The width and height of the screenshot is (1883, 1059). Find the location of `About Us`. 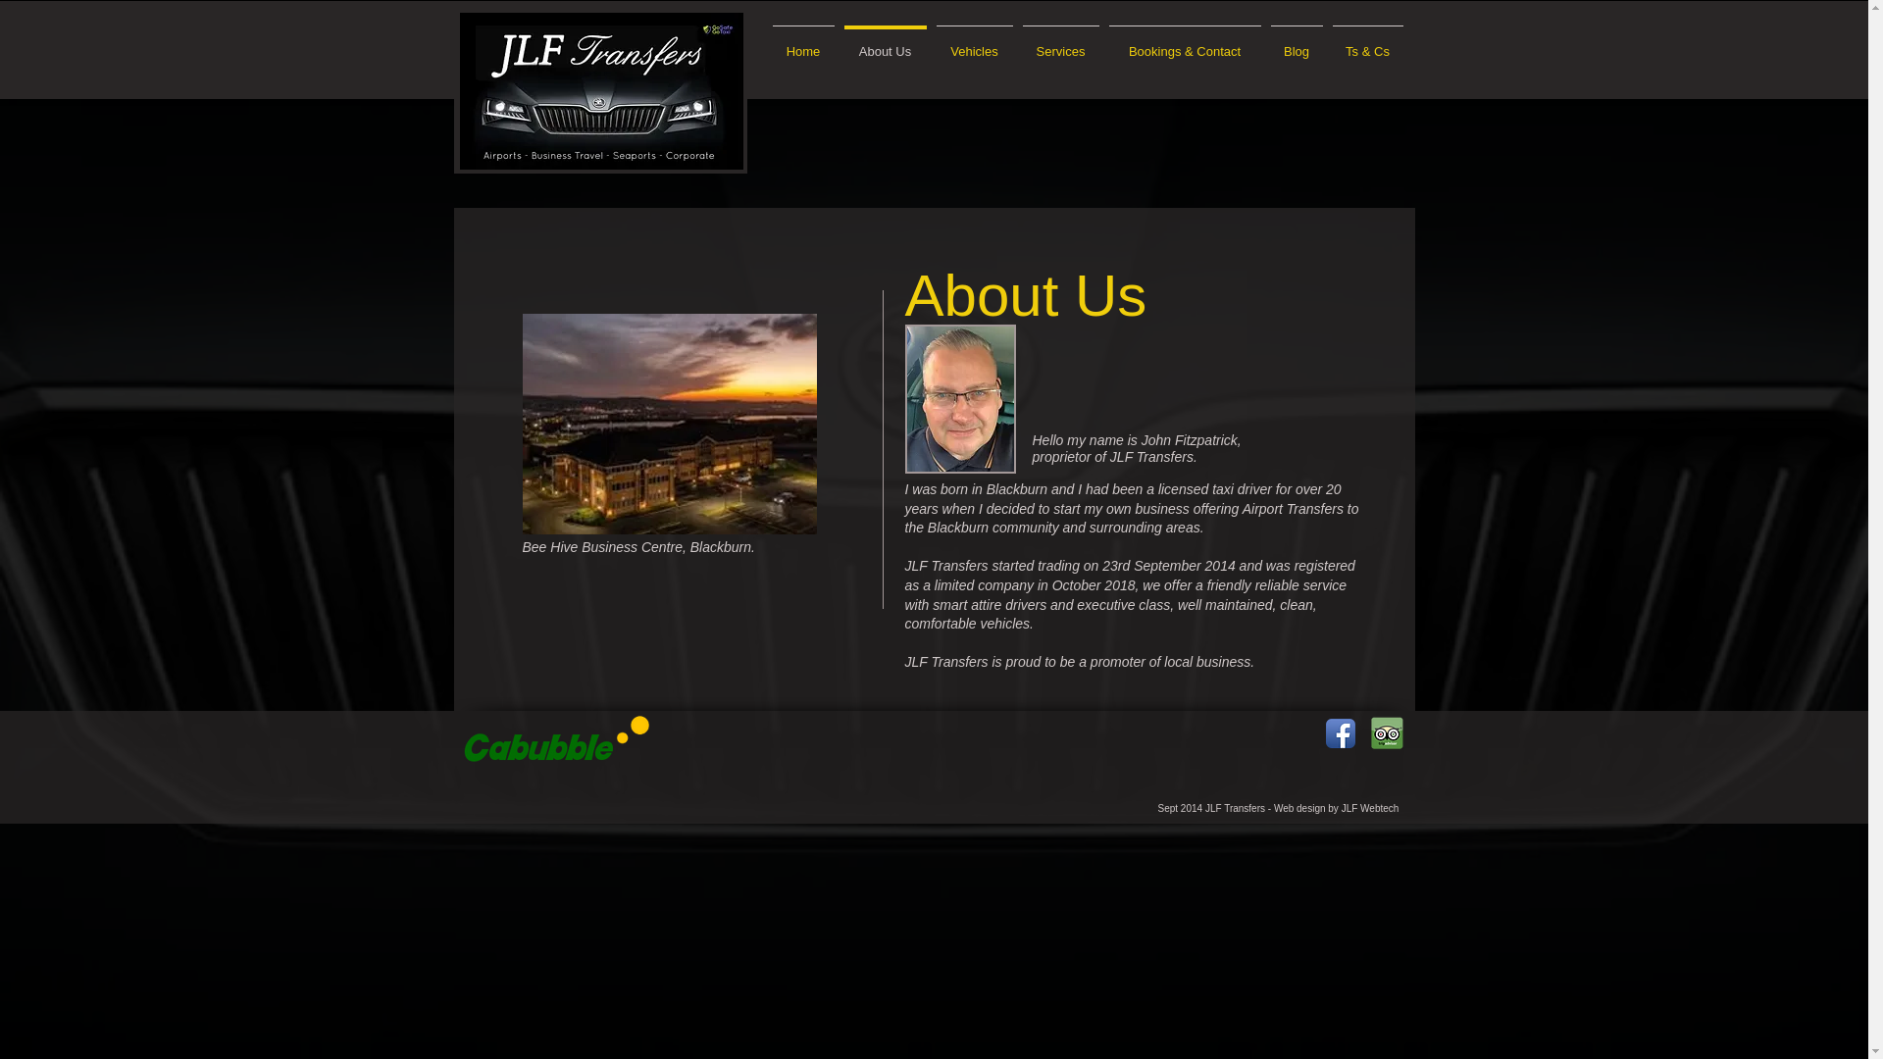

About Us is located at coordinates (886, 41).